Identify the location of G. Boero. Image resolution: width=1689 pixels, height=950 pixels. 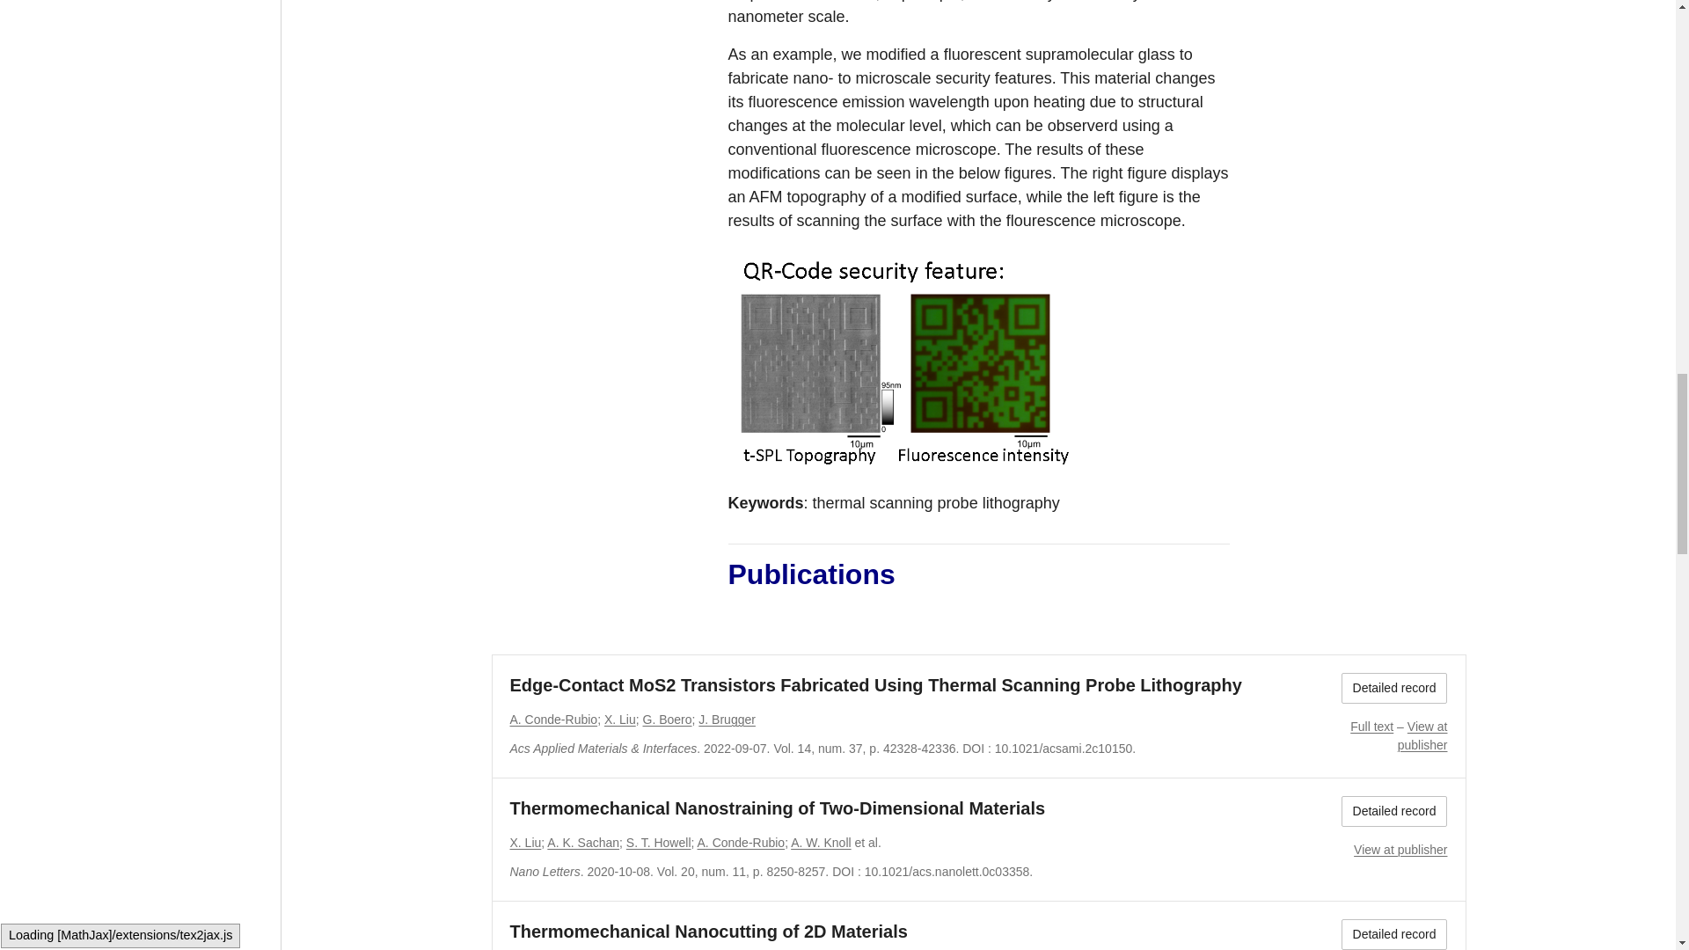
(666, 720).